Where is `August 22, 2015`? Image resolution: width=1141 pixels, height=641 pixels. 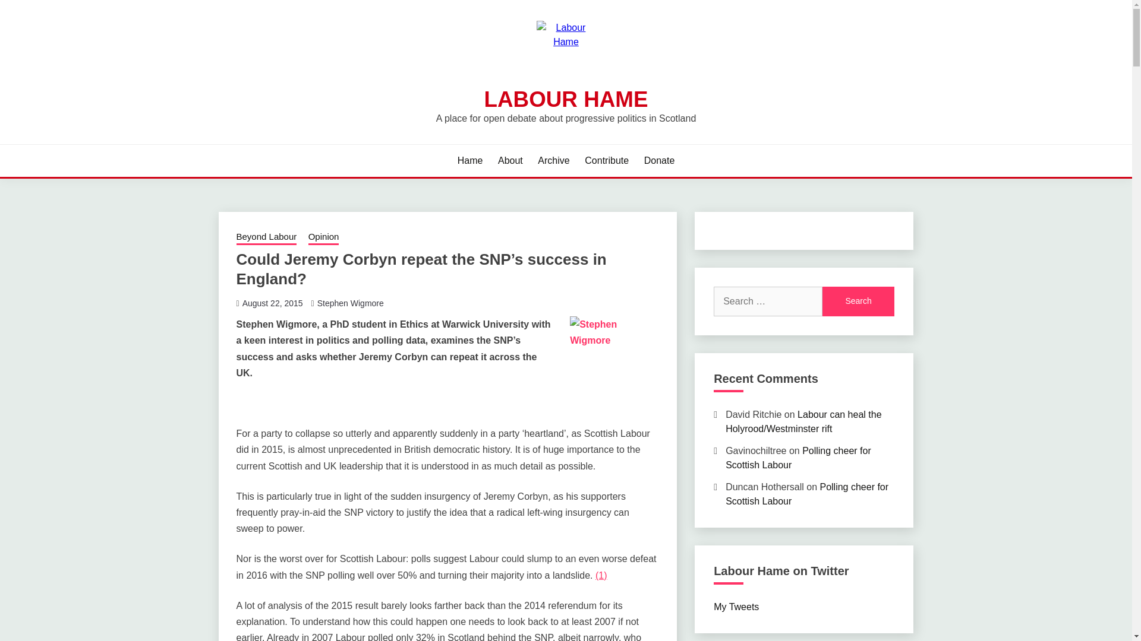
August 22, 2015 is located at coordinates (272, 303).